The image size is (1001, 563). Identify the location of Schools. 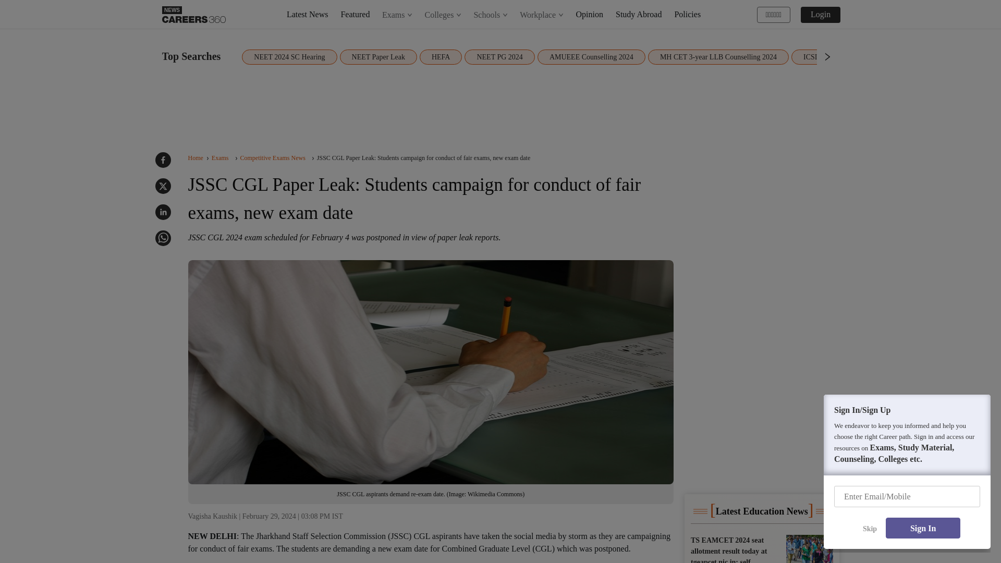
(491, 15).